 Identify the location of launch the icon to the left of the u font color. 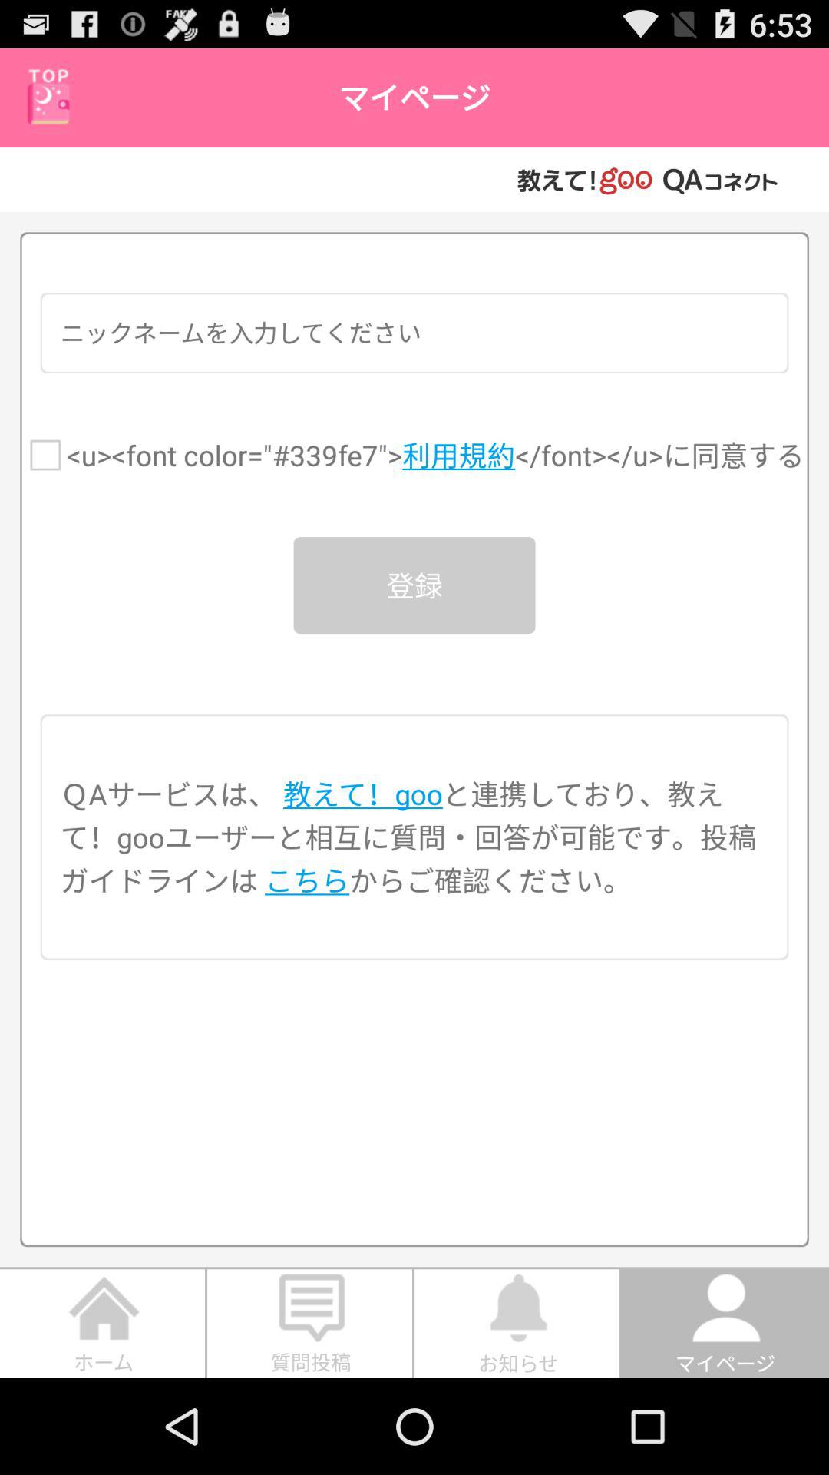
(45, 455).